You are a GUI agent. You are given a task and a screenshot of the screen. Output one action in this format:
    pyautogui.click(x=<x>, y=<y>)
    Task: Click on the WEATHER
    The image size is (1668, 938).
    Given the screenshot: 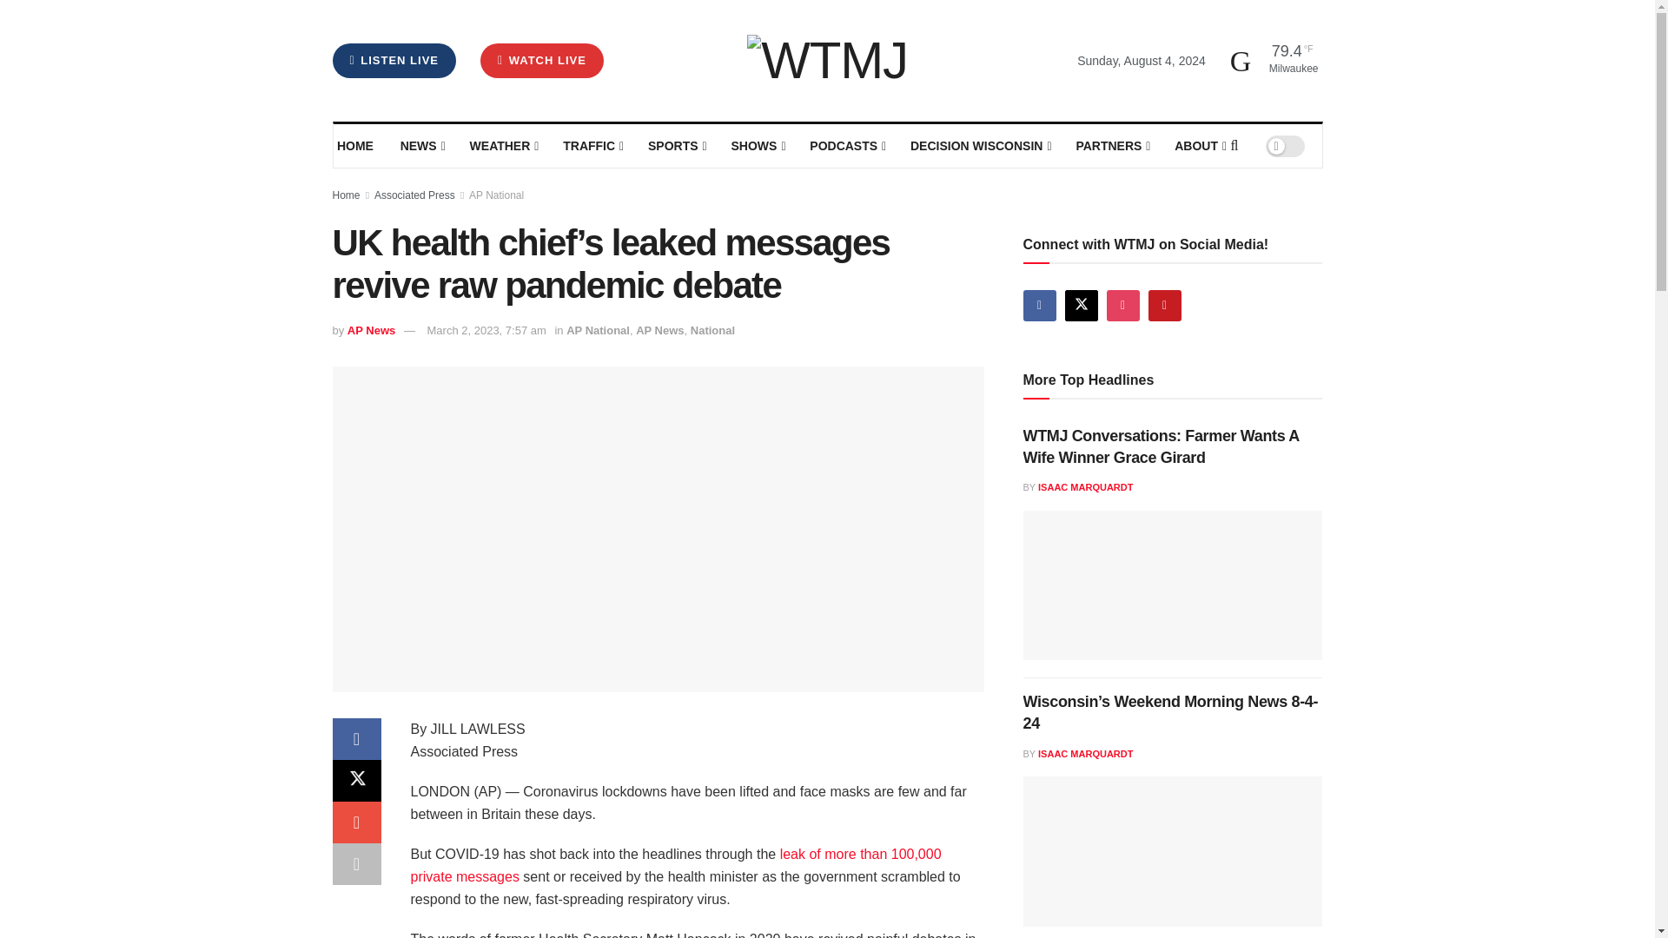 What is the action you would take?
    pyautogui.click(x=502, y=146)
    